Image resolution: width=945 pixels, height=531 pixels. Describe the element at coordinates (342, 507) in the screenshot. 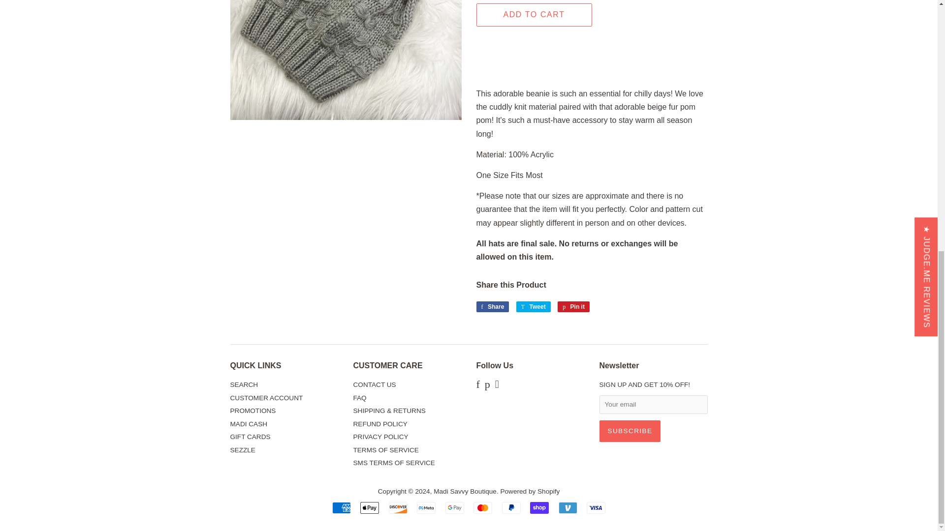

I see `American Express` at that location.